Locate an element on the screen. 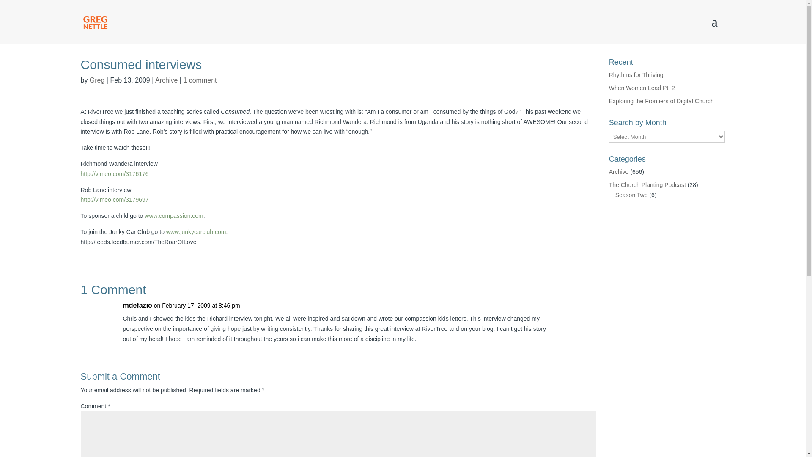 Image resolution: width=812 pixels, height=457 pixels. Archive is located at coordinates (619, 172).